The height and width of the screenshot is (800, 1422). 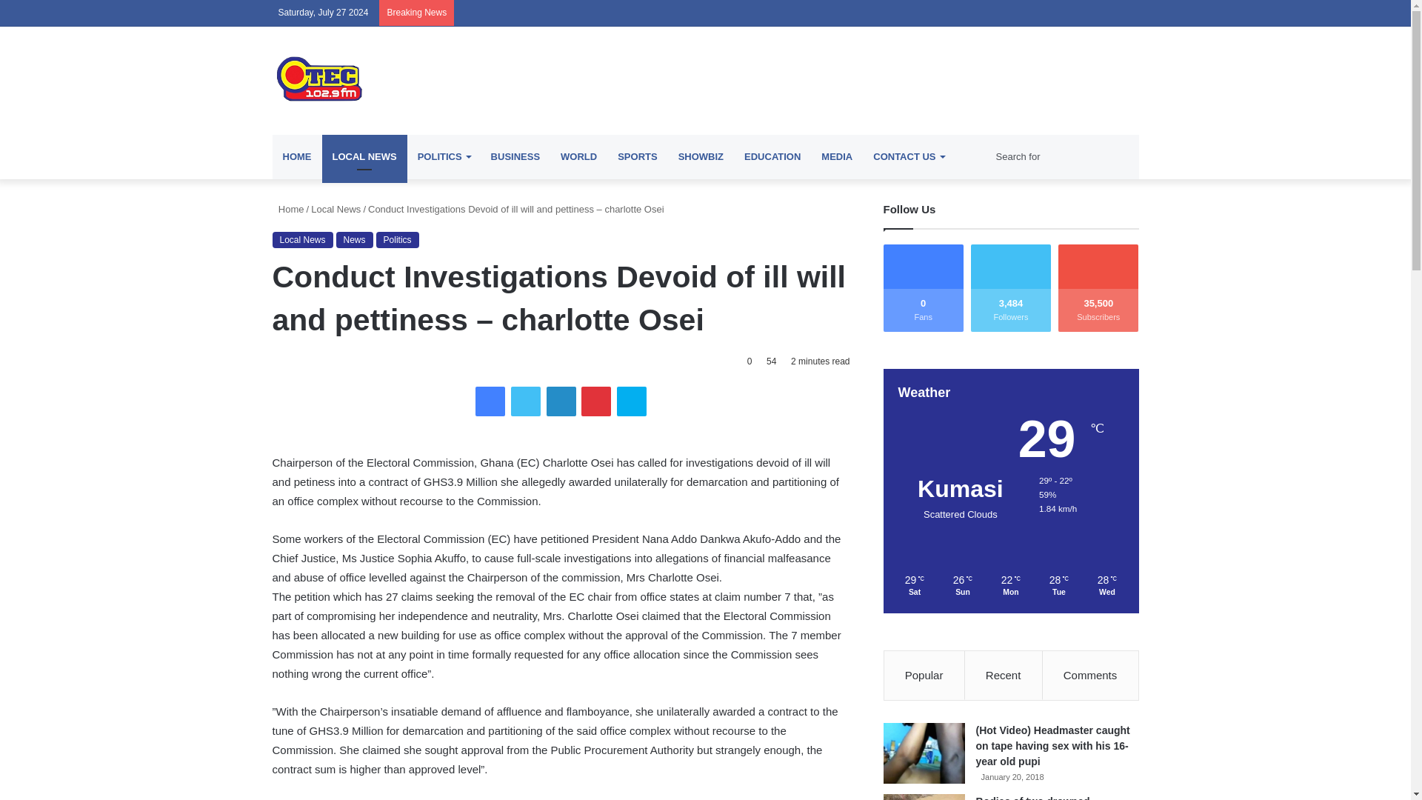 I want to click on Local News, so click(x=302, y=240).